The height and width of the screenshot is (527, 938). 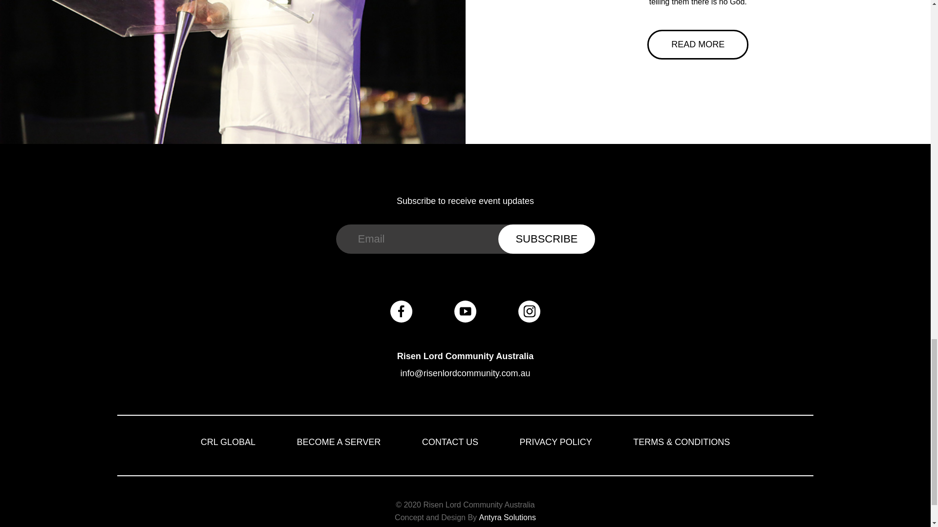 What do you see at coordinates (507, 517) in the screenshot?
I see `Antyra Solutions` at bounding box center [507, 517].